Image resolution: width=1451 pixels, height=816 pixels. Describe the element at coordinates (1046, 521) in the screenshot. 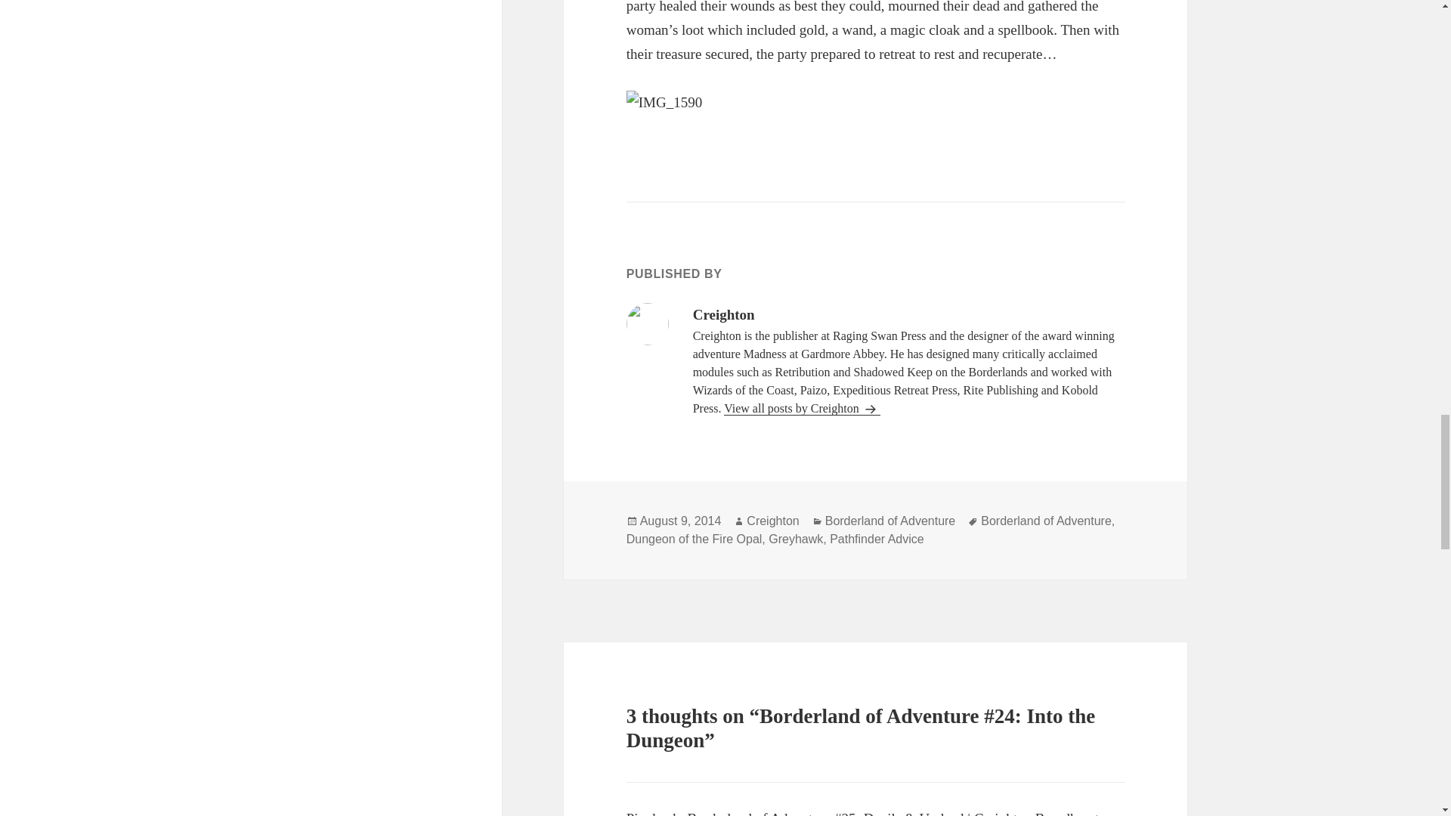

I see `Borderland of Adventure` at that location.